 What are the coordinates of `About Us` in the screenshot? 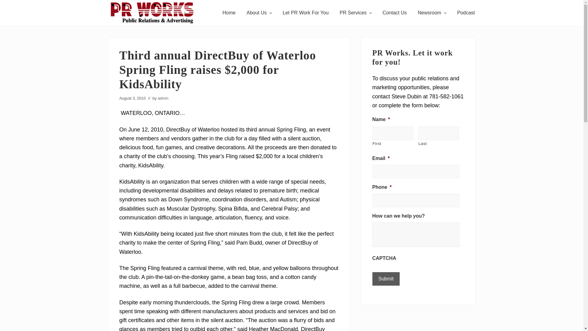 It's located at (259, 13).